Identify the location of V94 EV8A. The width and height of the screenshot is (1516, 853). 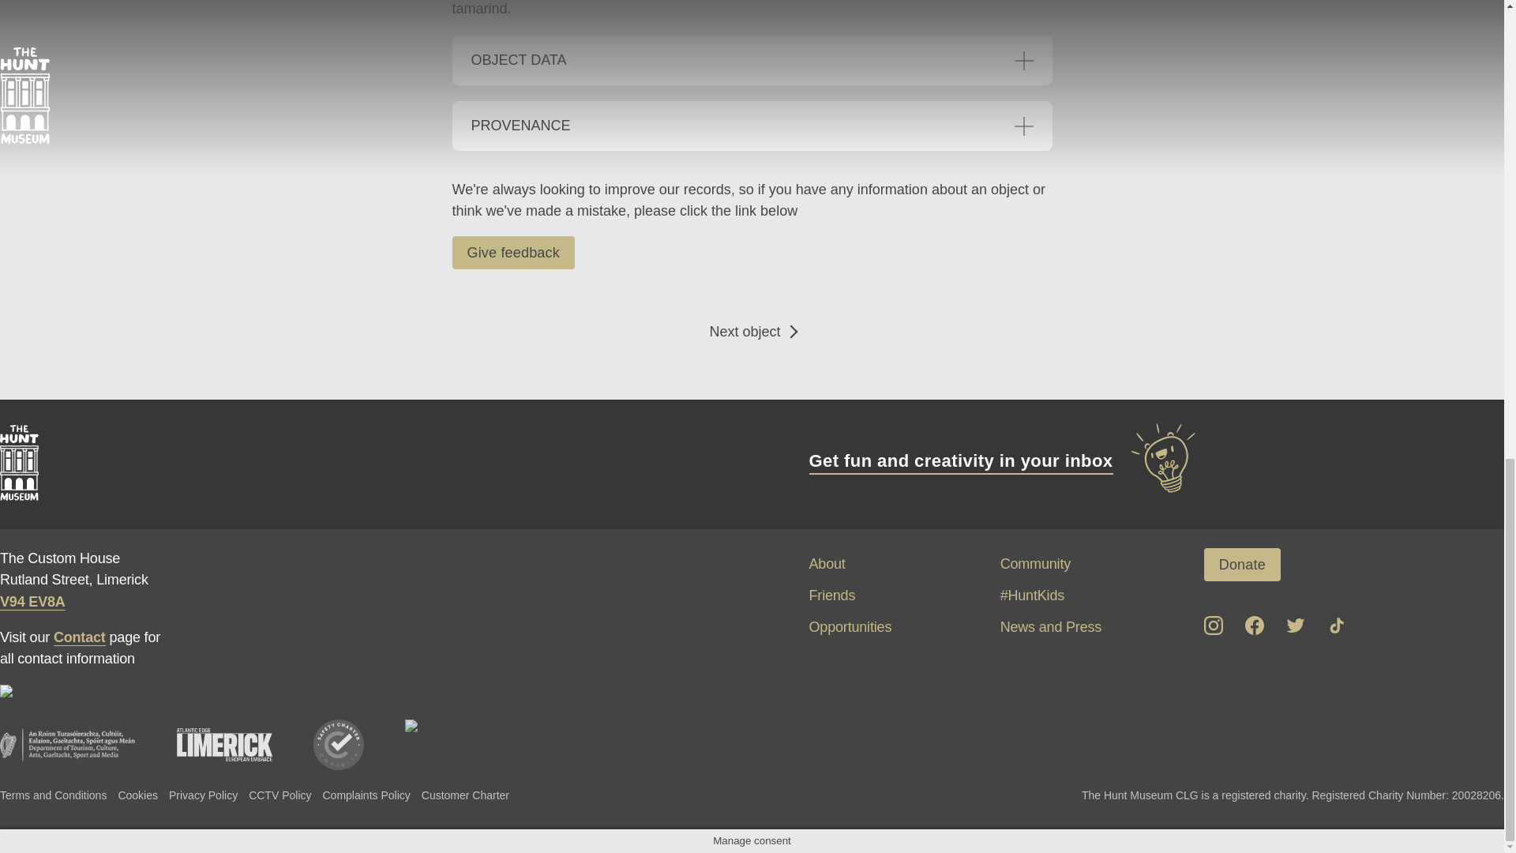
(32, 602).